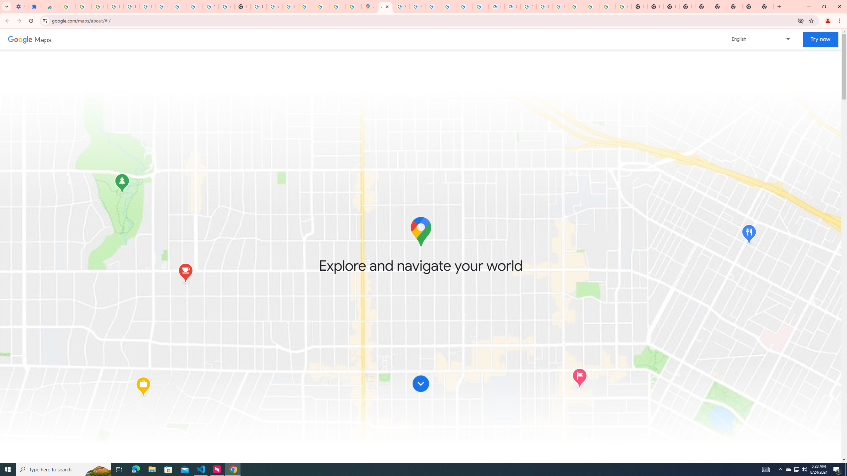 The height and width of the screenshot is (476, 847). I want to click on Change language or region, so click(761, 39).